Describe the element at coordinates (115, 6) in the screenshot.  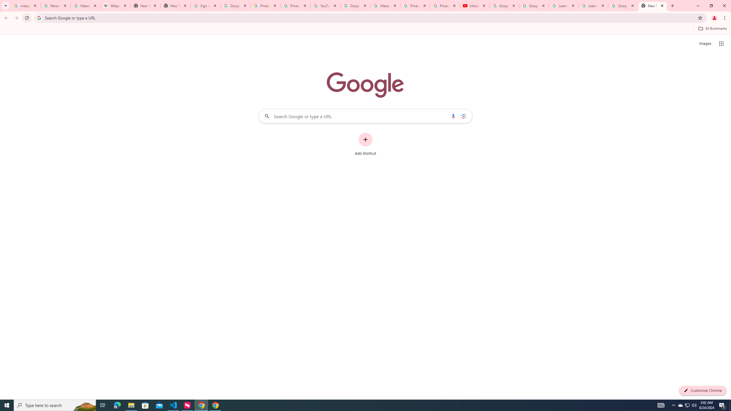
I see `Wikipedia:Edit requests - Wikipedia` at that location.